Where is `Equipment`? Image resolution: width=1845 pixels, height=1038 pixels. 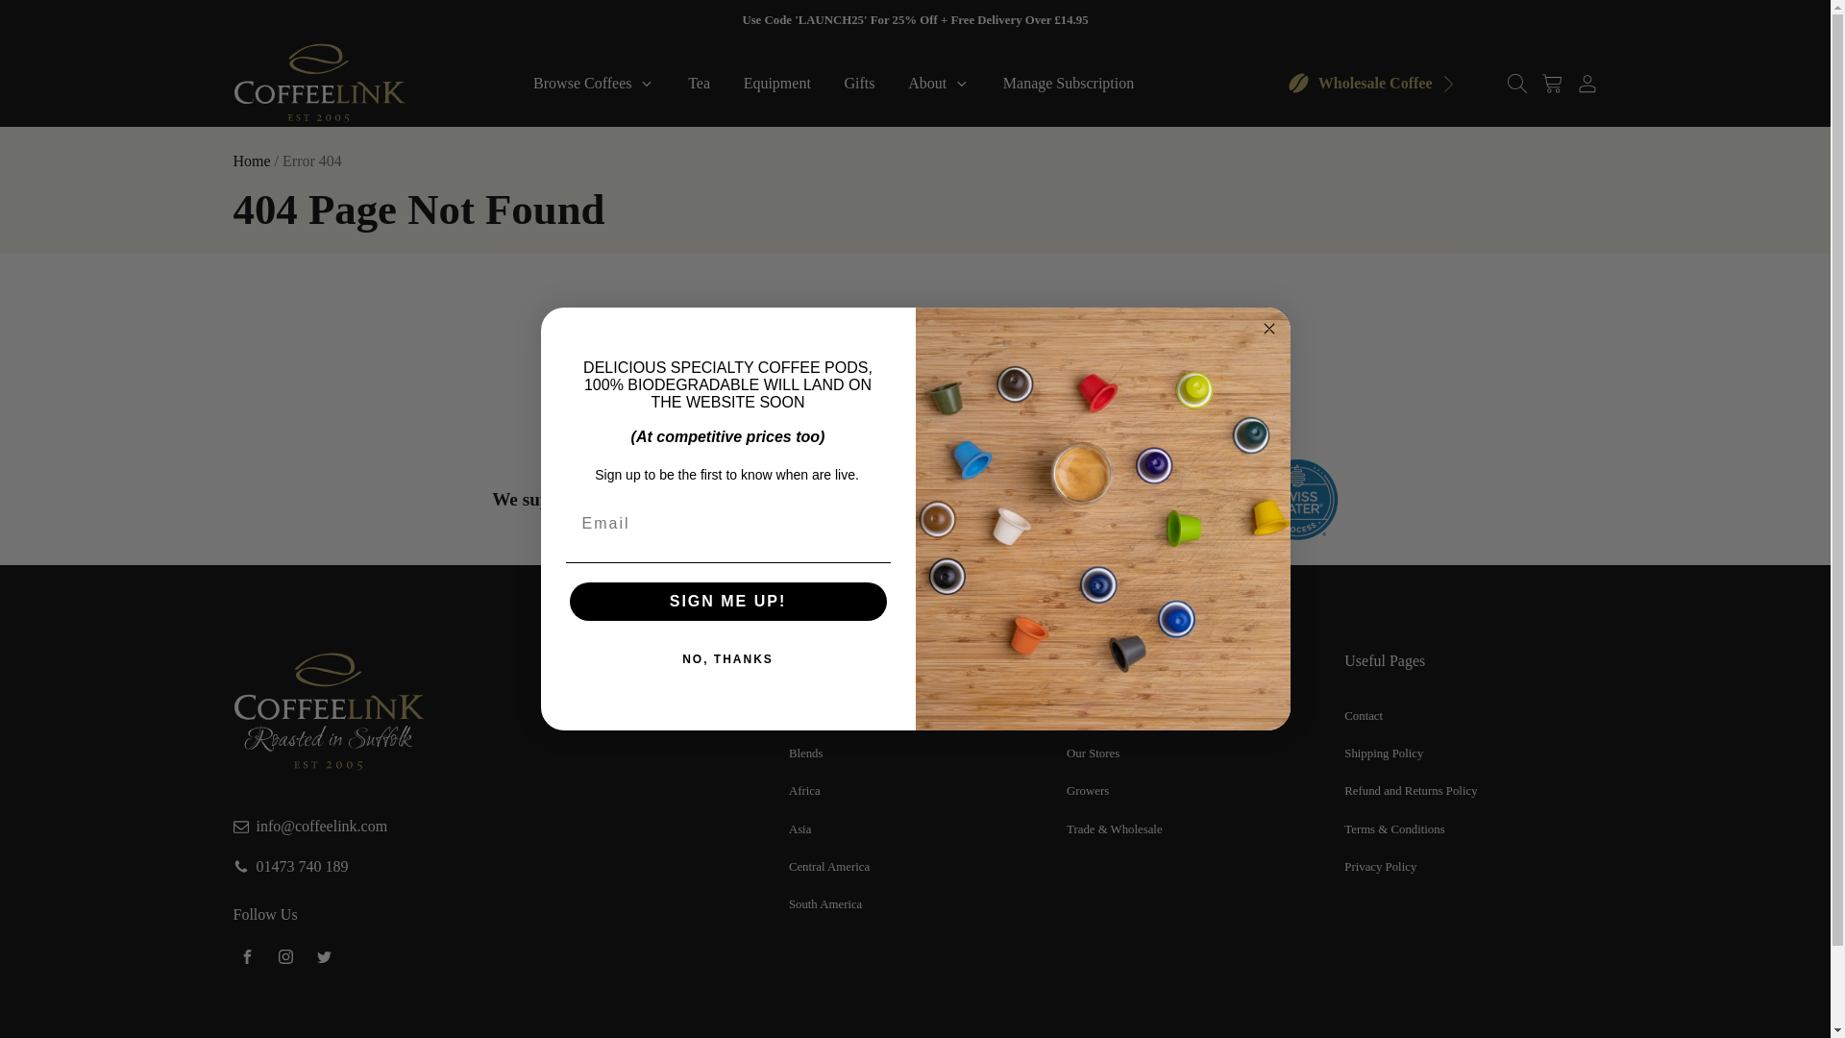 Equipment is located at coordinates (776, 83).